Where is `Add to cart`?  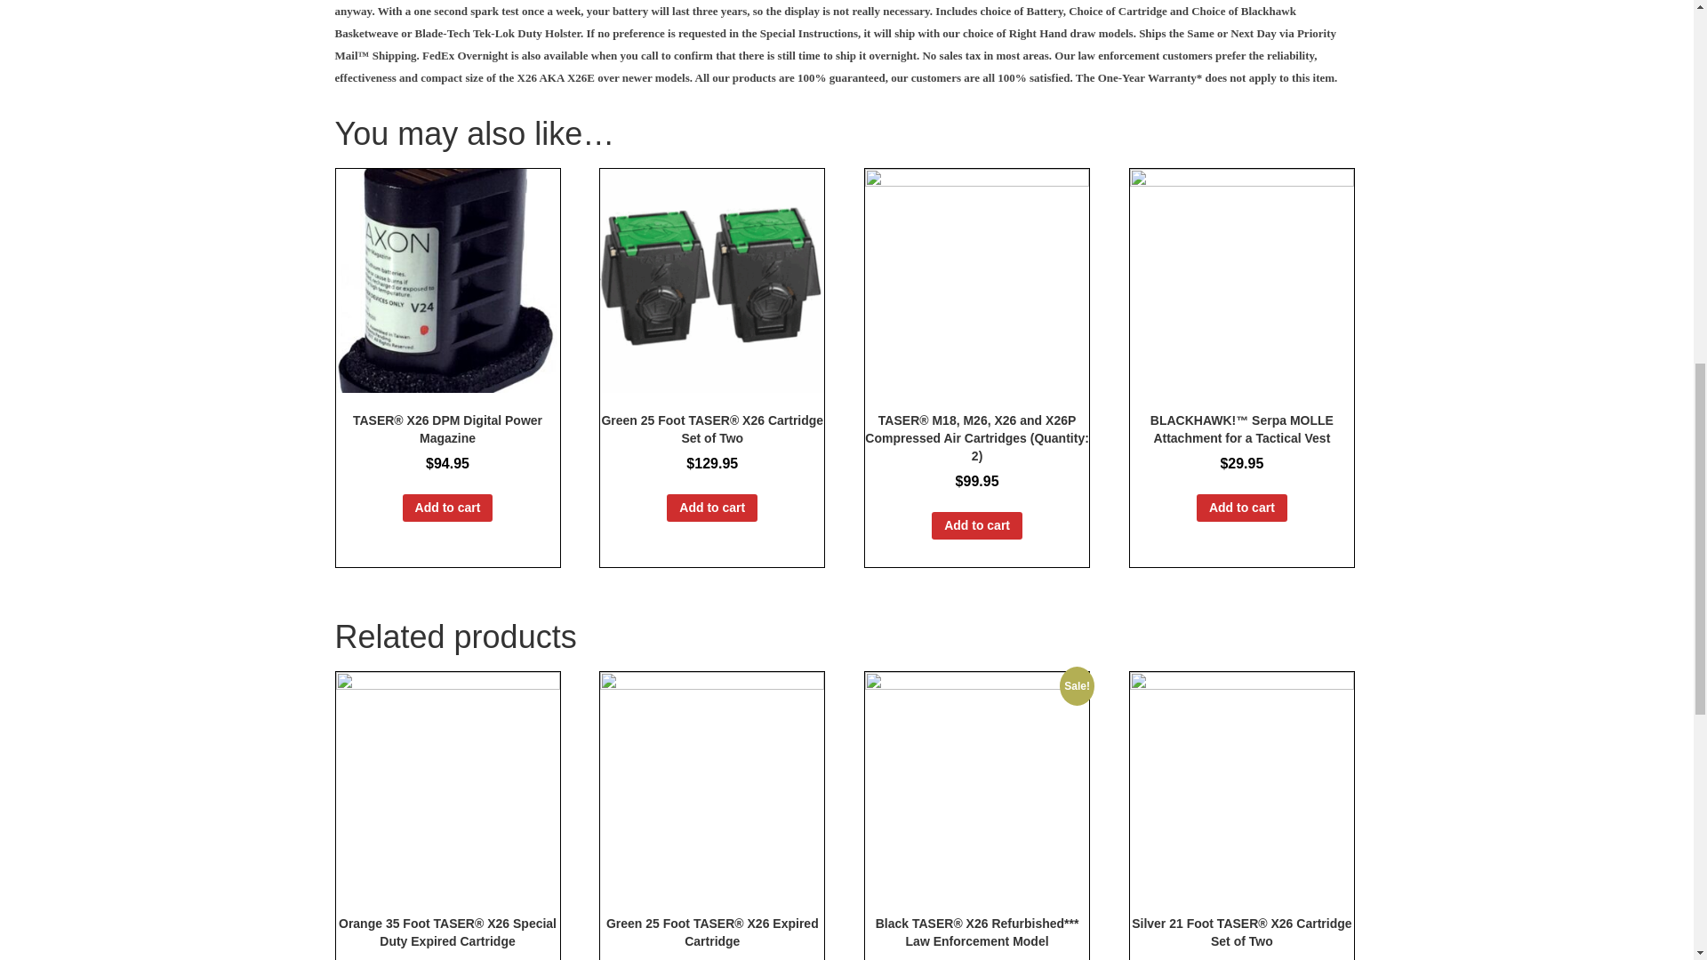
Add to cart is located at coordinates (1241, 508).